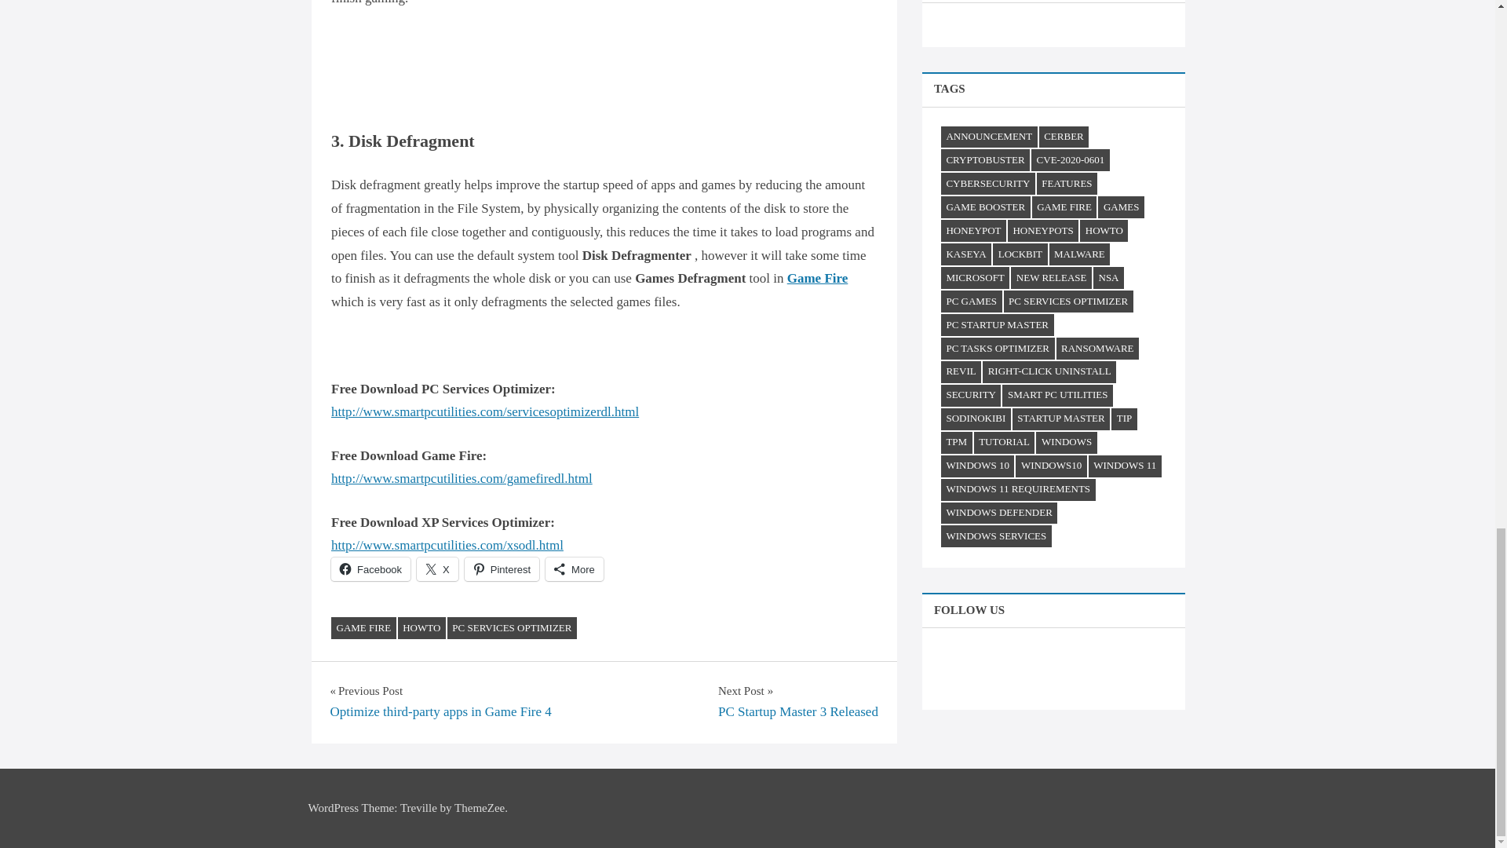 The image size is (1507, 848). I want to click on Click to share on X, so click(437, 568).